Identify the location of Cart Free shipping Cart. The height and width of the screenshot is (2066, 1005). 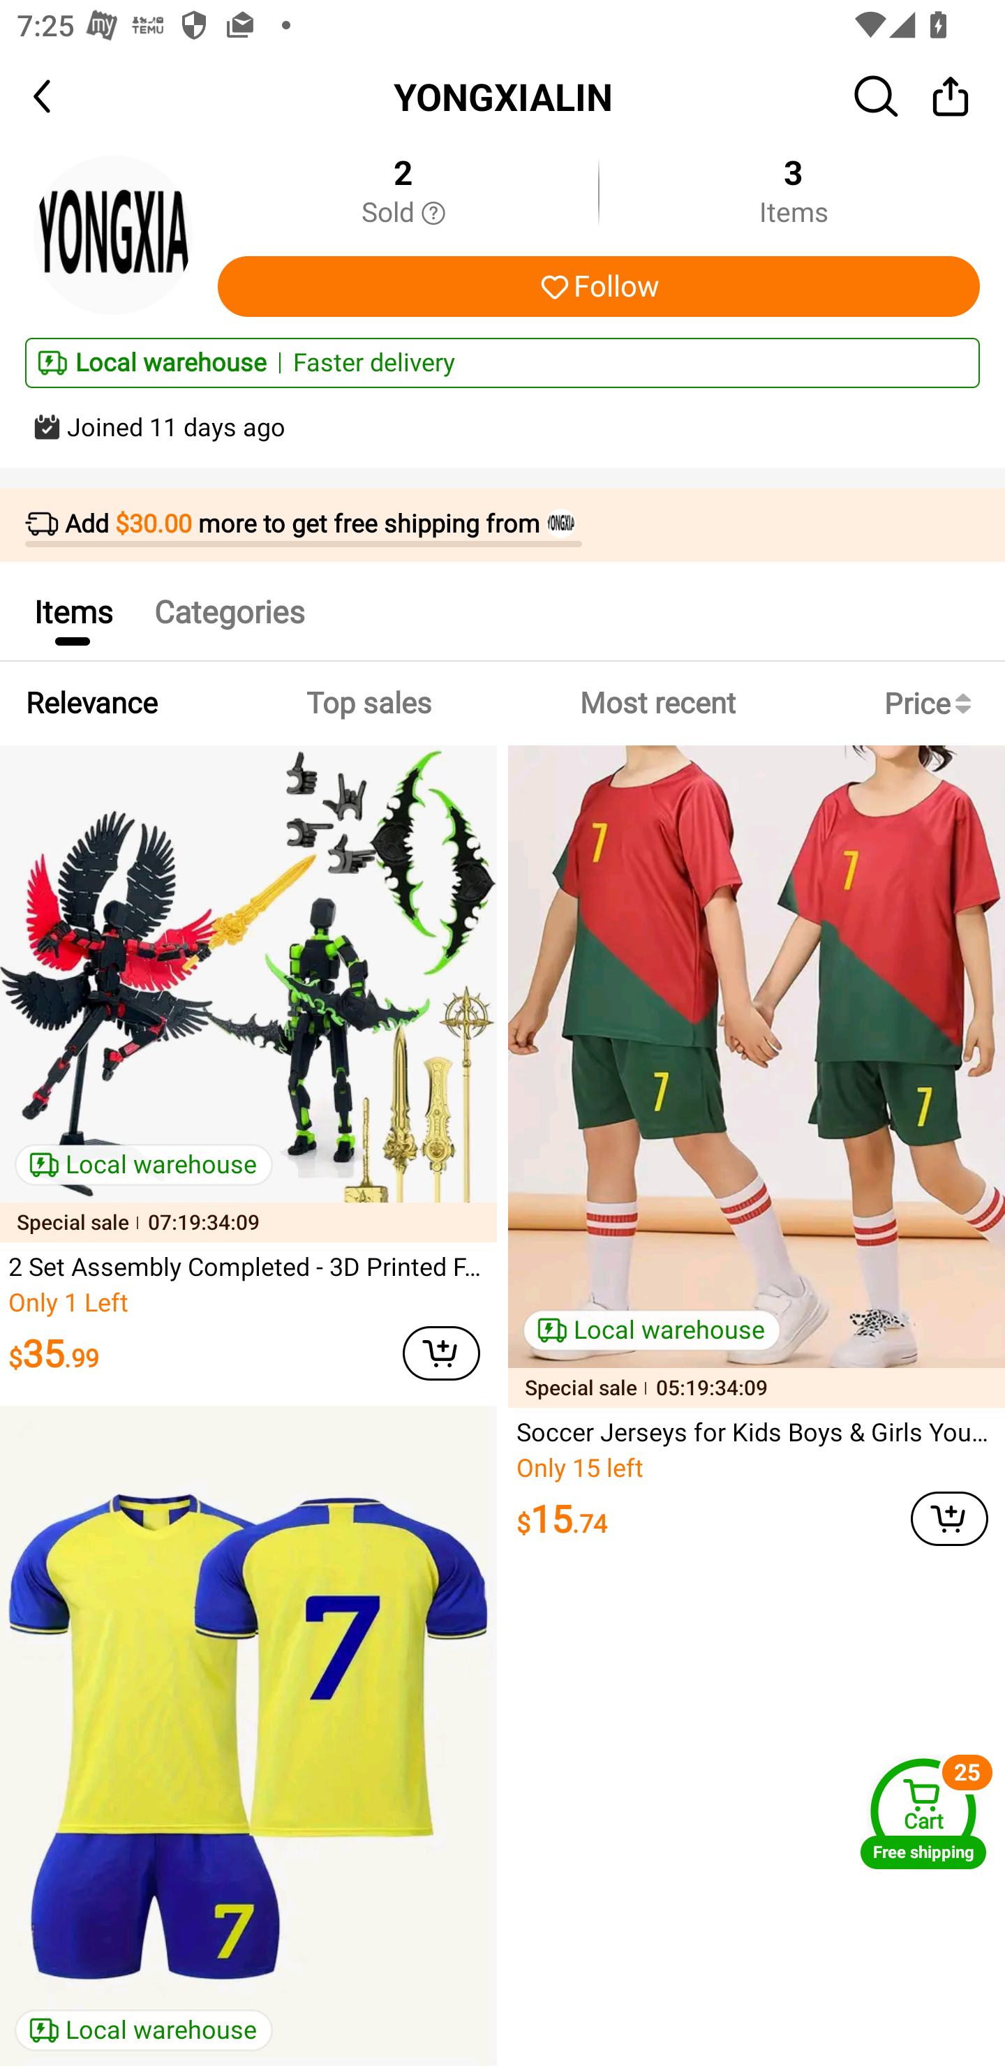
(923, 1813).